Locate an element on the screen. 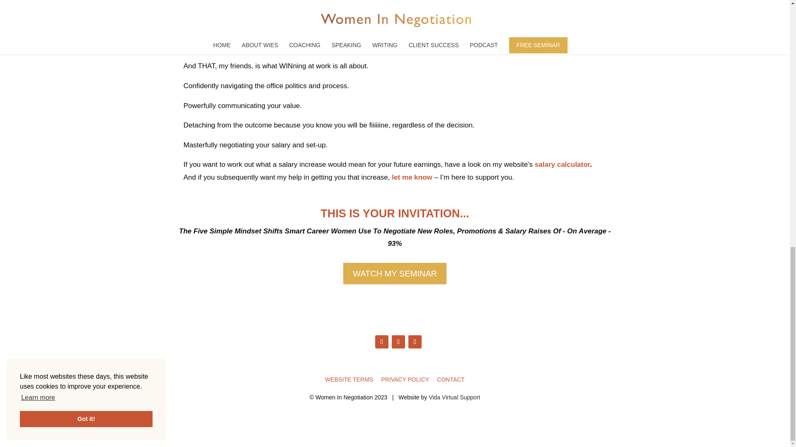  Follow on Instagram is located at coordinates (398, 342).